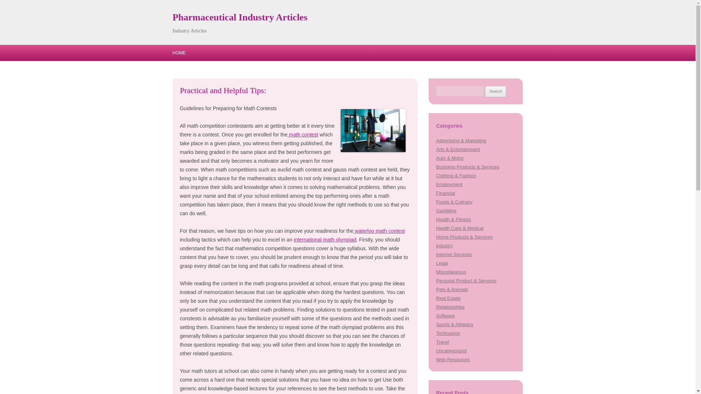  Describe the element at coordinates (445, 315) in the screenshot. I see `Software` at that location.